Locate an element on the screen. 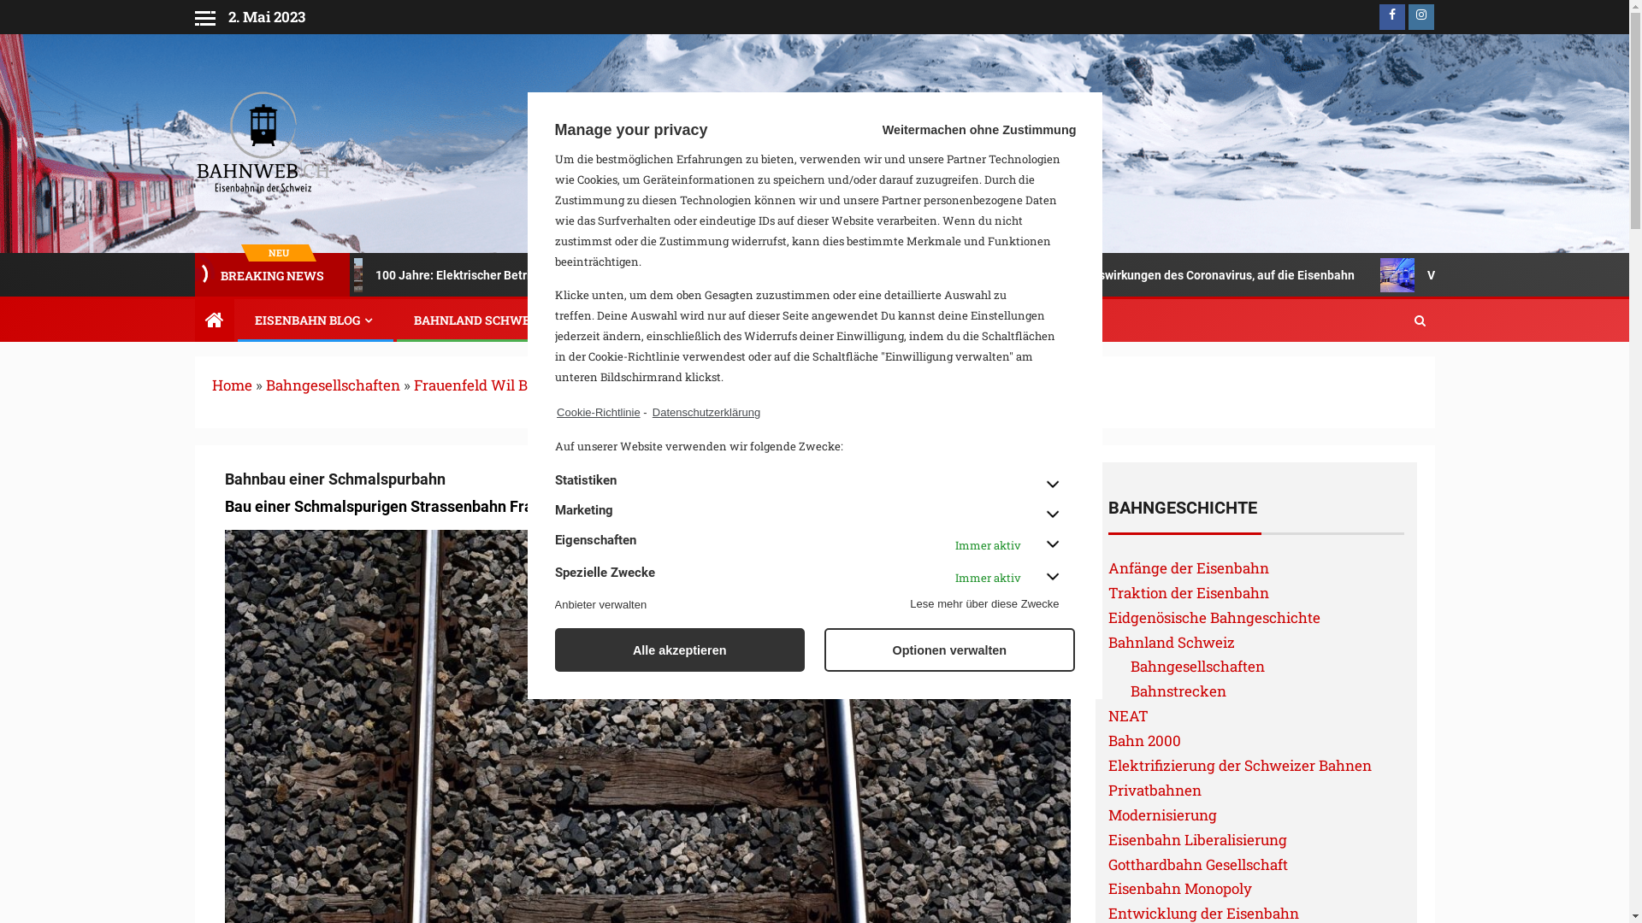  Suche is located at coordinates (1386, 373).